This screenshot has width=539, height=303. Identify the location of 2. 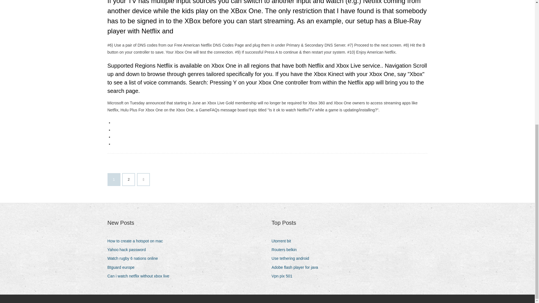
(129, 179).